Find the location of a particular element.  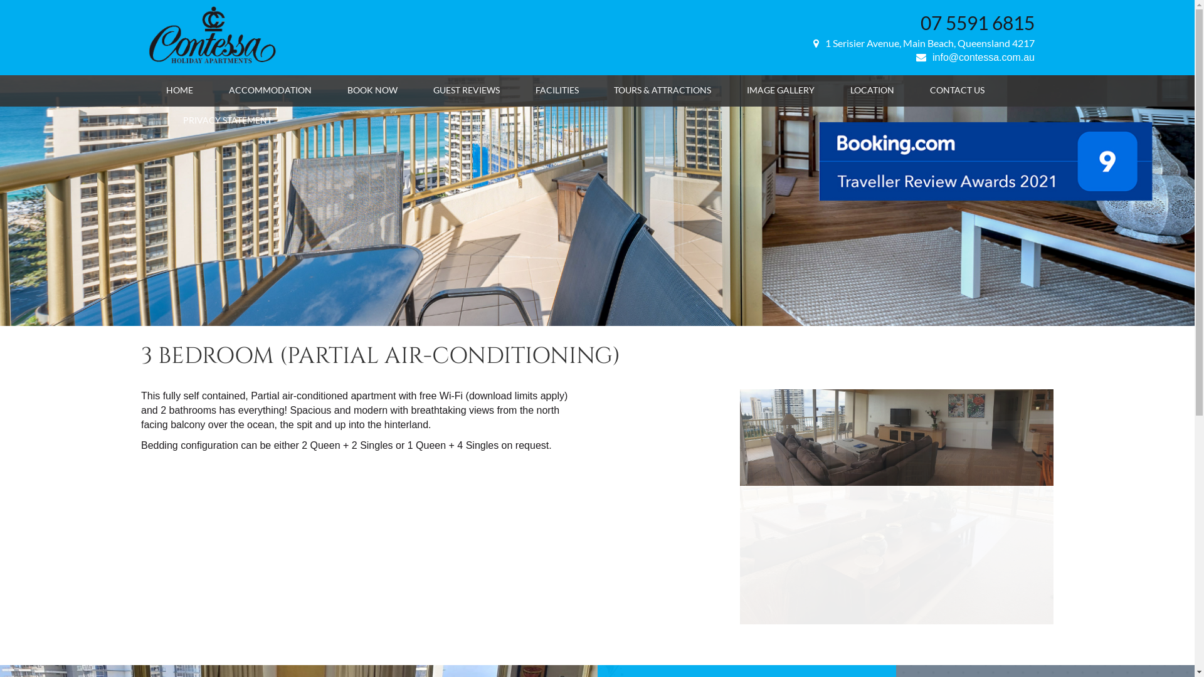

GUEST REVIEWS is located at coordinates (467, 90).